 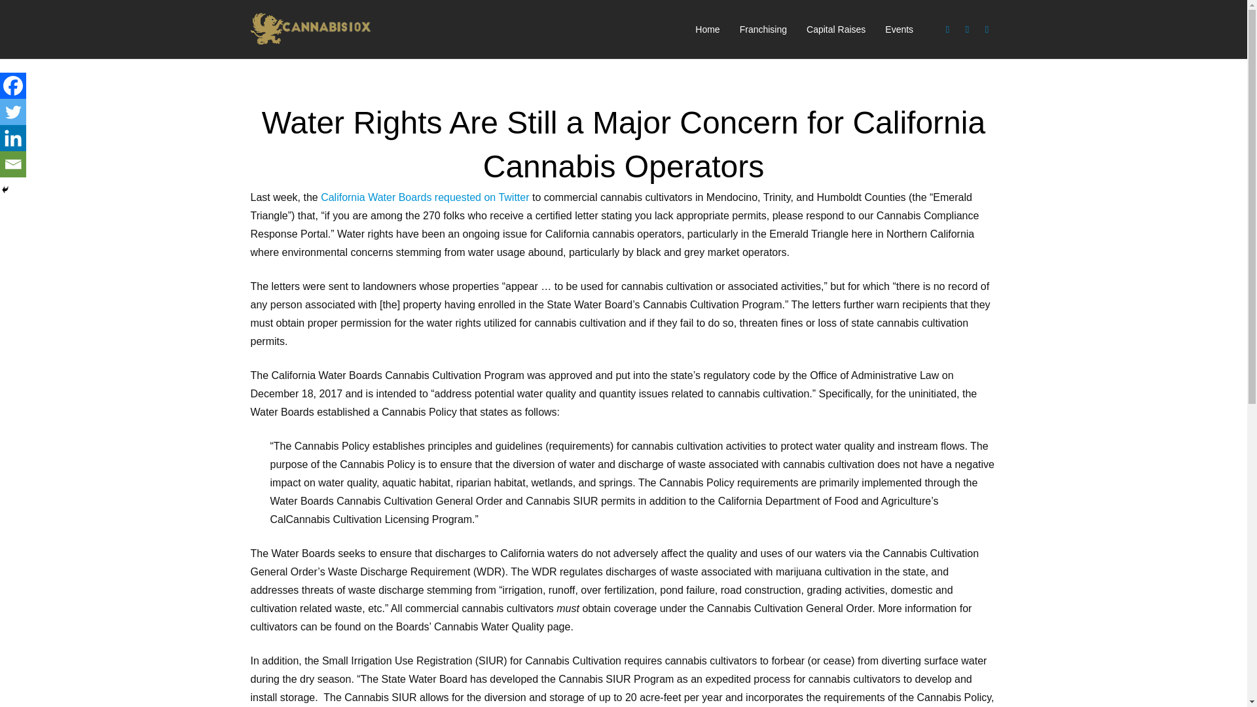 What do you see at coordinates (13, 164) in the screenshot?
I see `Email` at bounding box center [13, 164].